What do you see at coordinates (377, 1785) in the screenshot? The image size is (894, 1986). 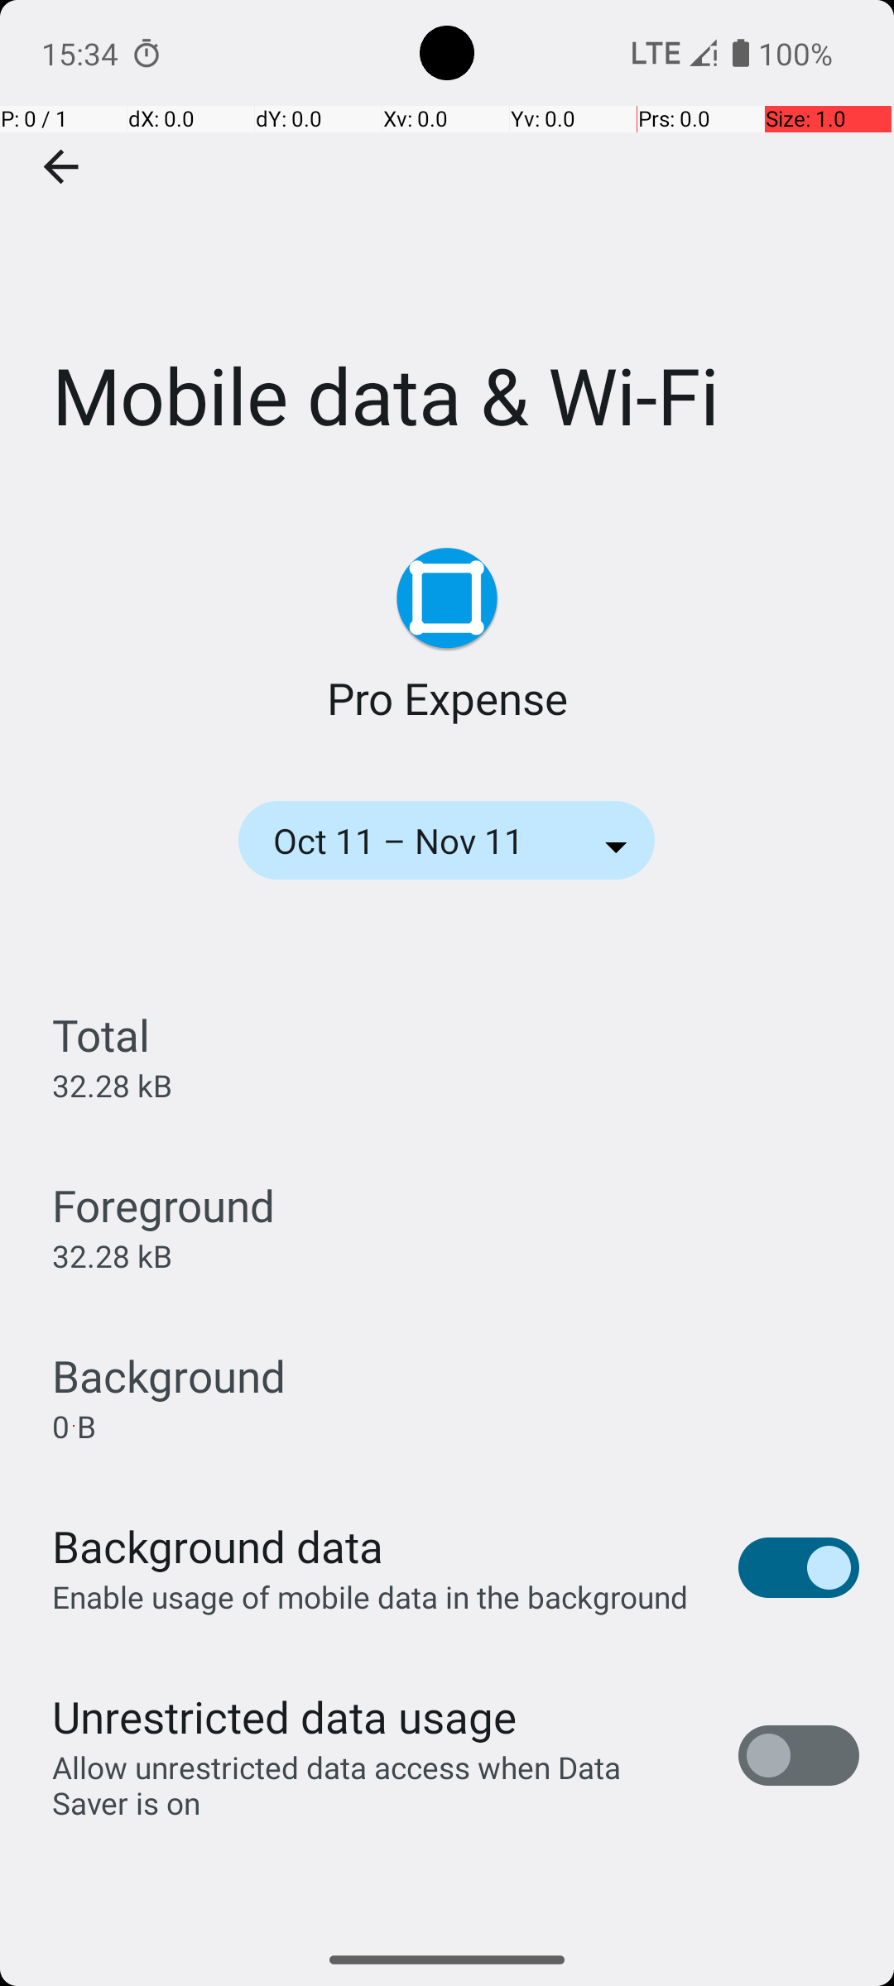 I see `Allow unrestricted data access when Data Saver is on` at bounding box center [377, 1785].